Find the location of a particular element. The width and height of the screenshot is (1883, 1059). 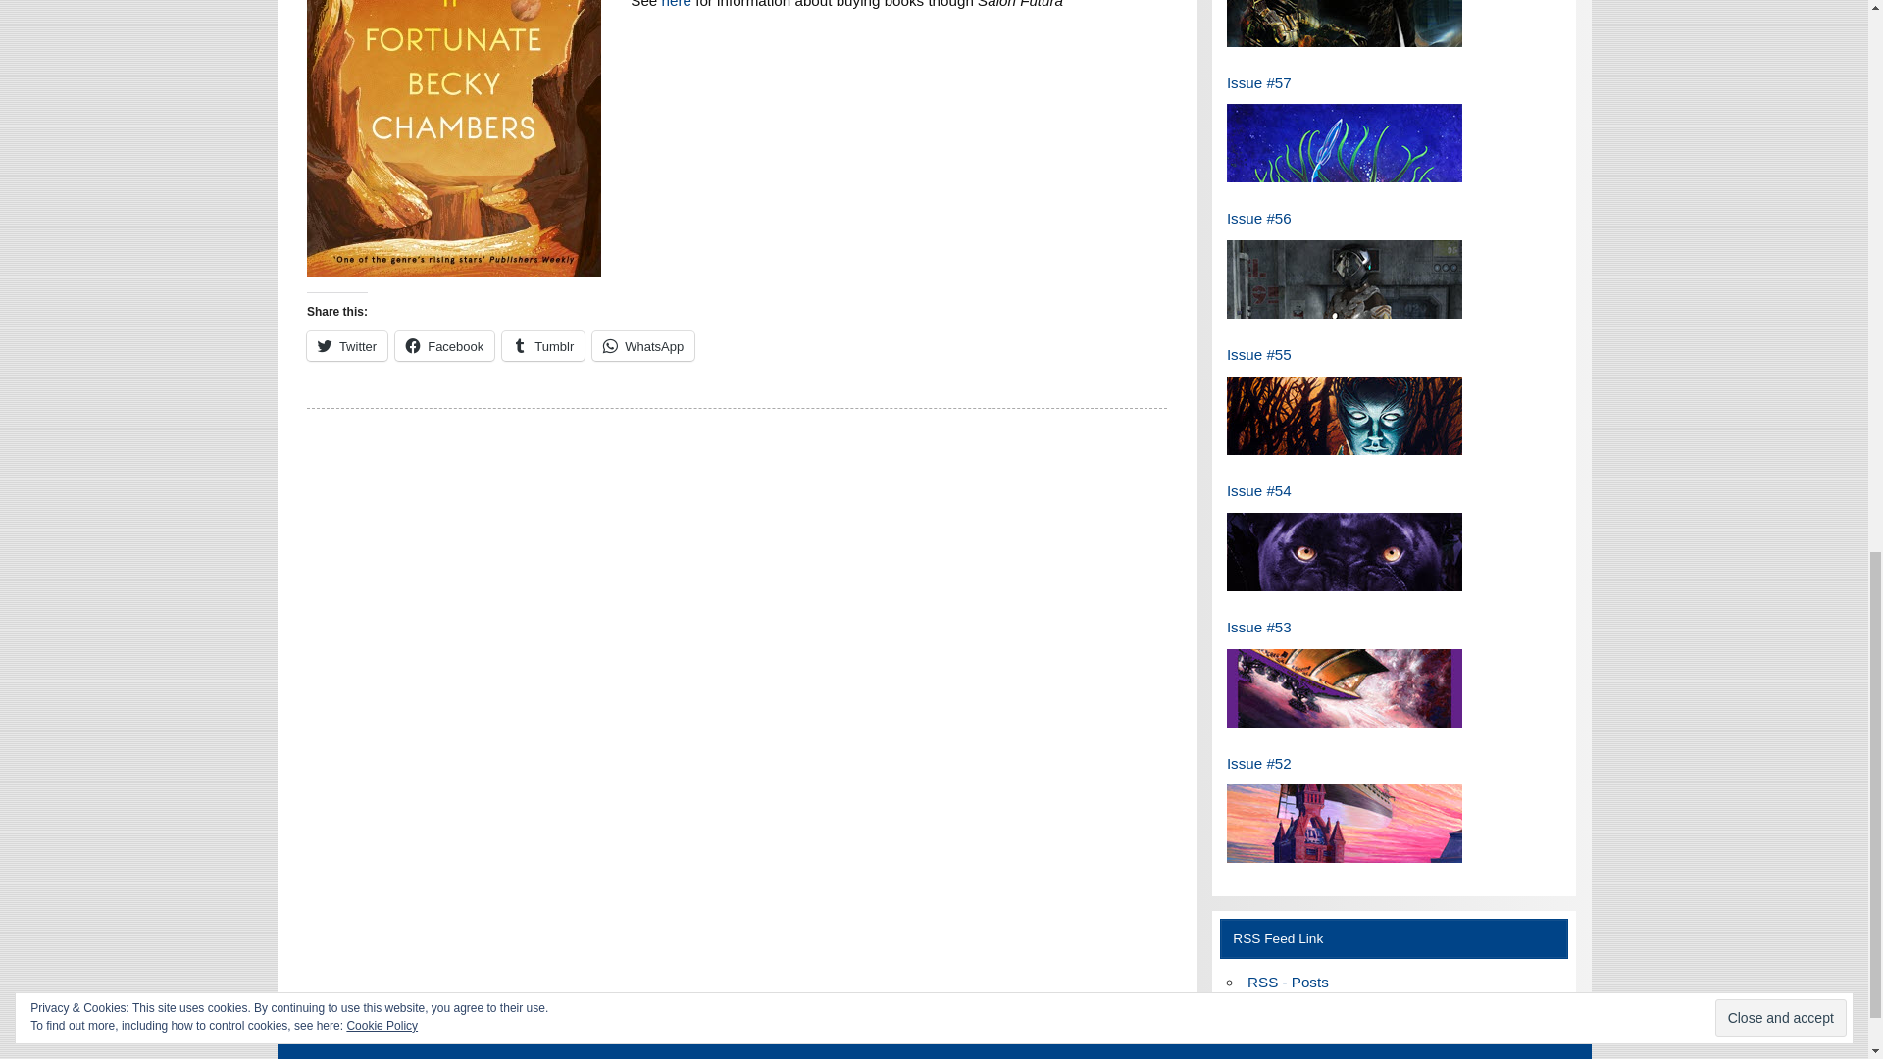

Facebook is located at coordinates (444, 346).